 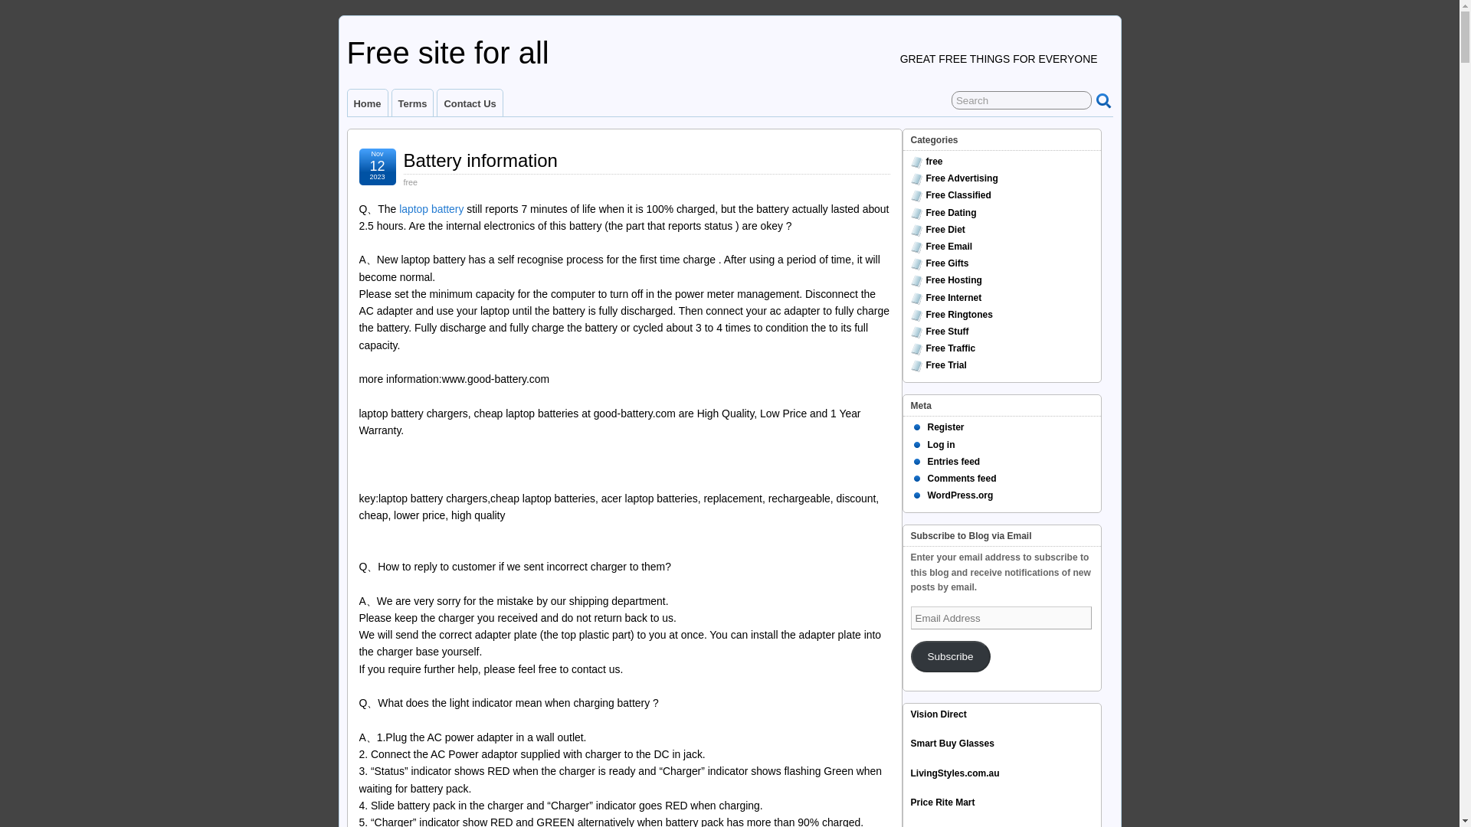 What do you see at coordinates (1021, 100) in the screenshot?
I see `Search` at bounding box center [1021, 100].